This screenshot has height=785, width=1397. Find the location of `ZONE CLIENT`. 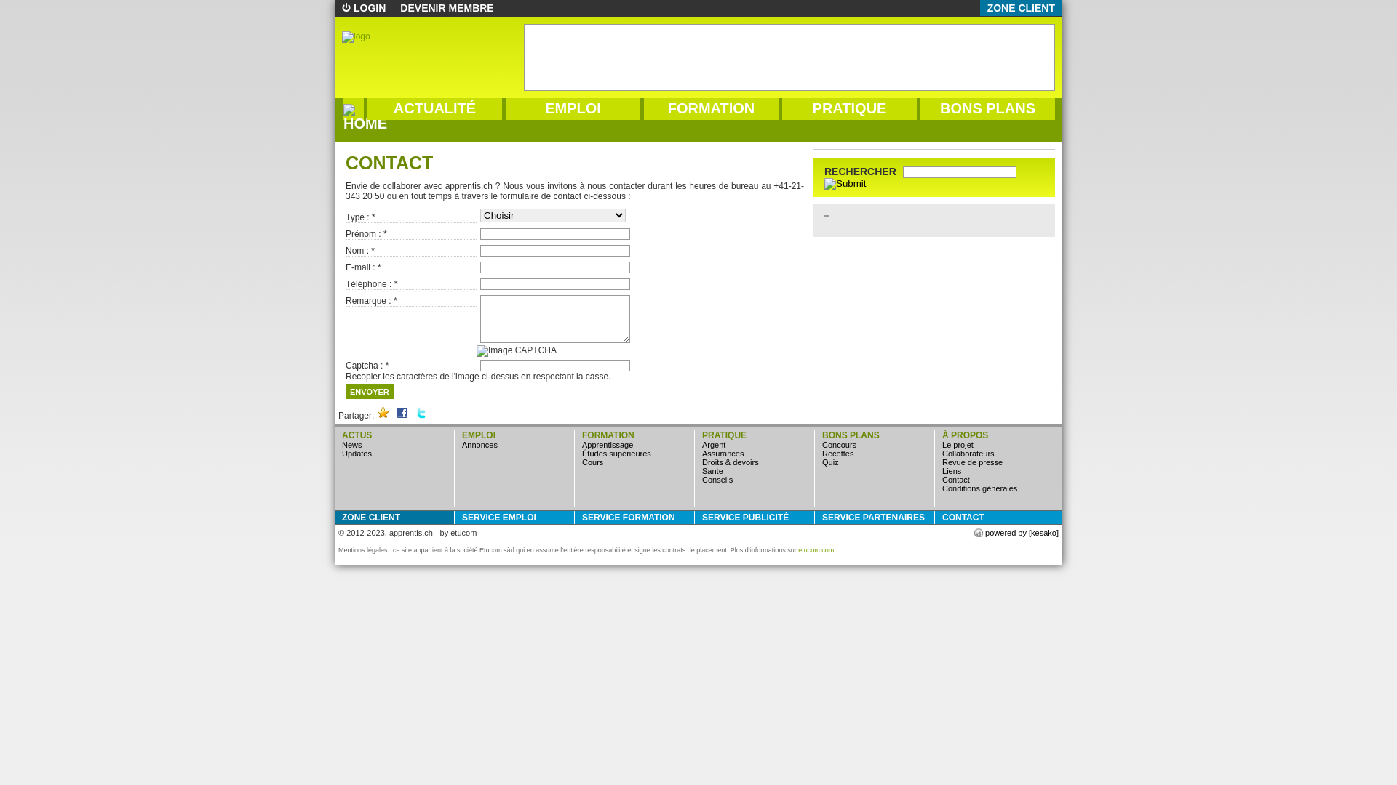

ZONE CLIENT is located at coordinates (396, 518).